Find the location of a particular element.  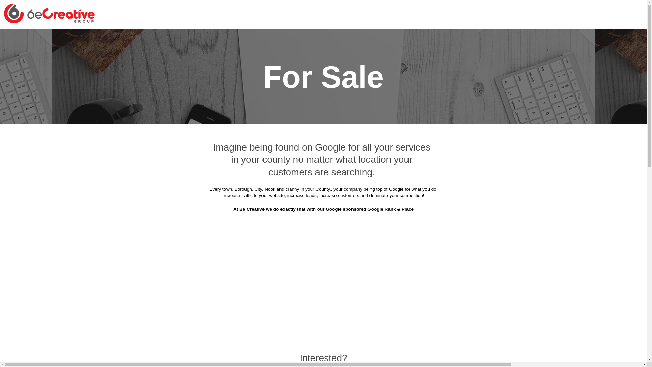

Aggregate Suppliers Launceston Cornwall is located at coordinates (283, 189).